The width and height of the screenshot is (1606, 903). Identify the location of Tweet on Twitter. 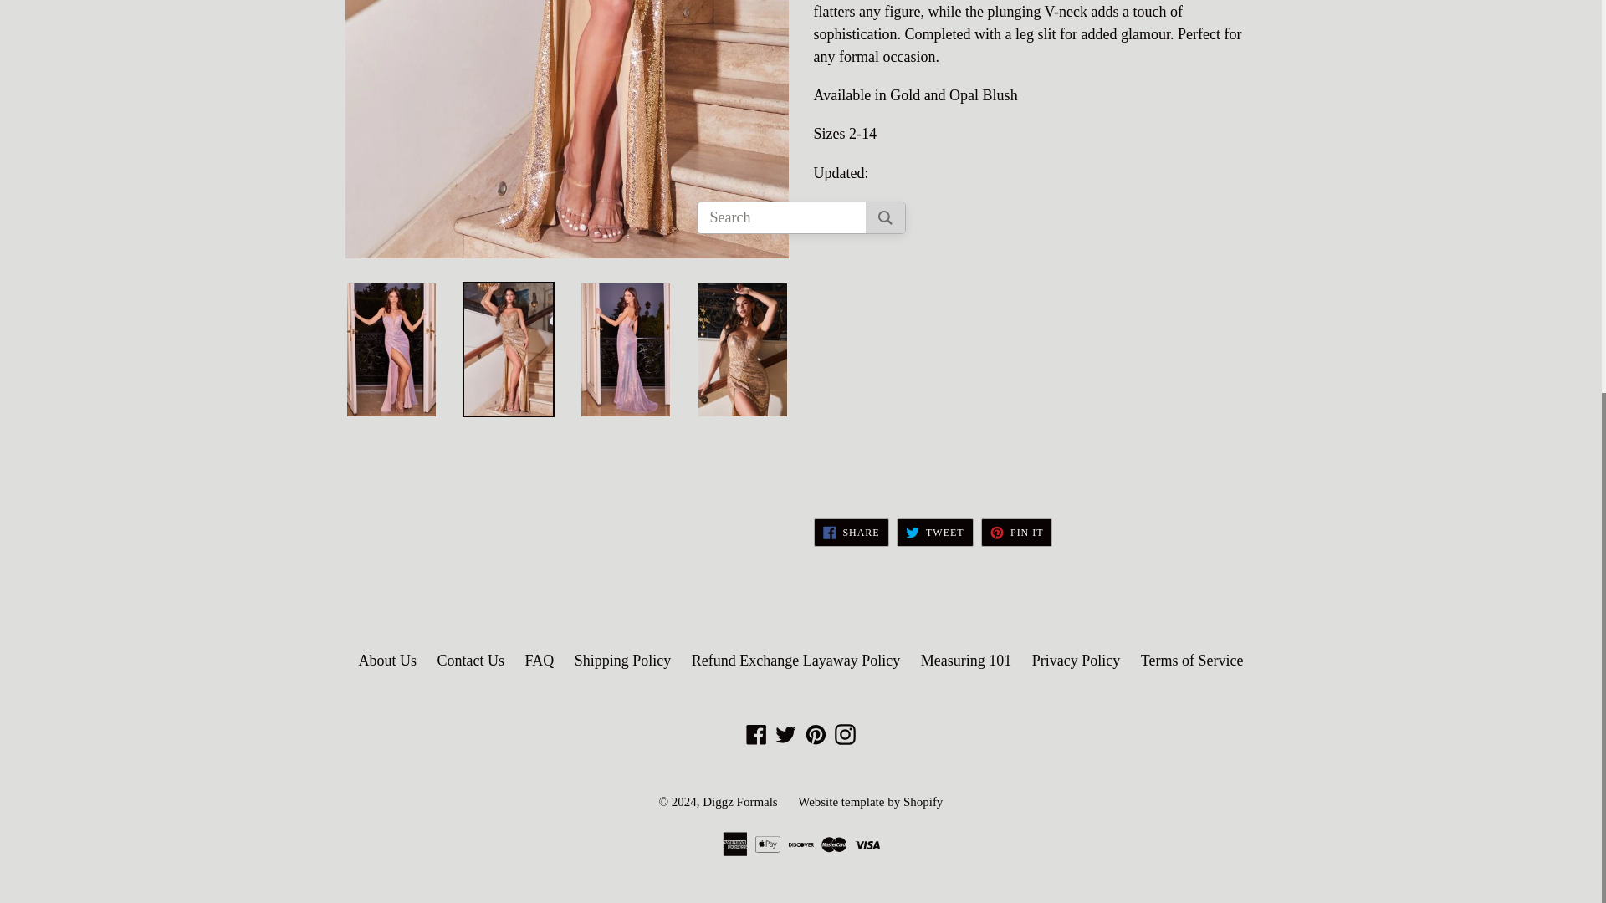
(934, 532).